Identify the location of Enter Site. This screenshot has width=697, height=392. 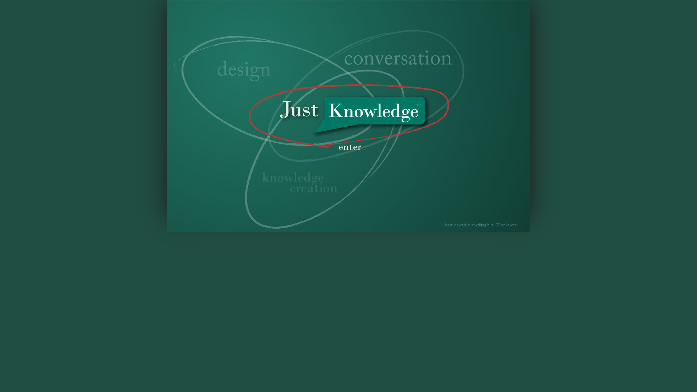
(348, 116).